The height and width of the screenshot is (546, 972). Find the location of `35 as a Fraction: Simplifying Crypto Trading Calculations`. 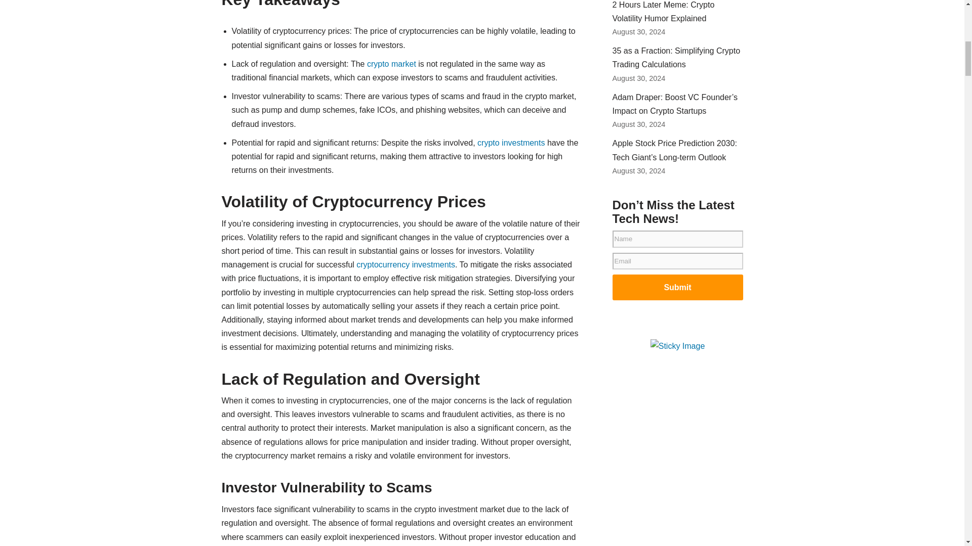

35 as a Fraction: Simplifying Crypto Trading Calculations is located at coordinates (676, 58).